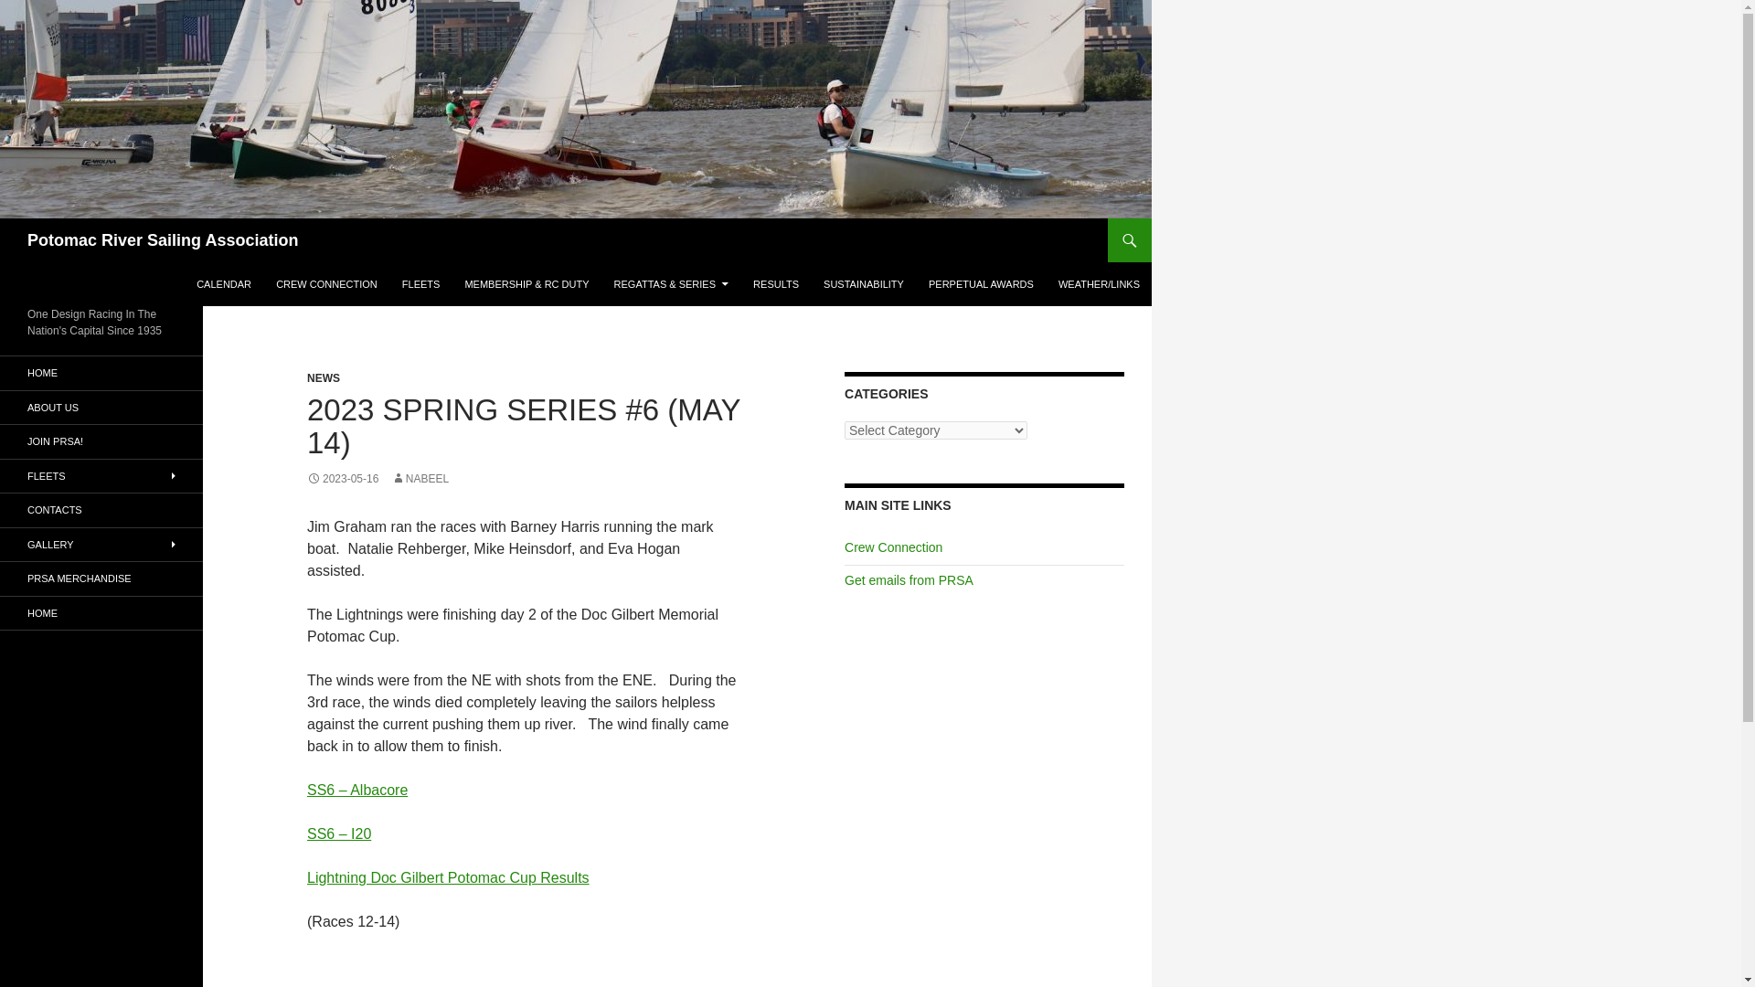 Image resolution: width=1755 pixels, height=987 pixels. Describe the element at coordinates (775, 283) in the screenshot. I see `RESULTS` at that location.